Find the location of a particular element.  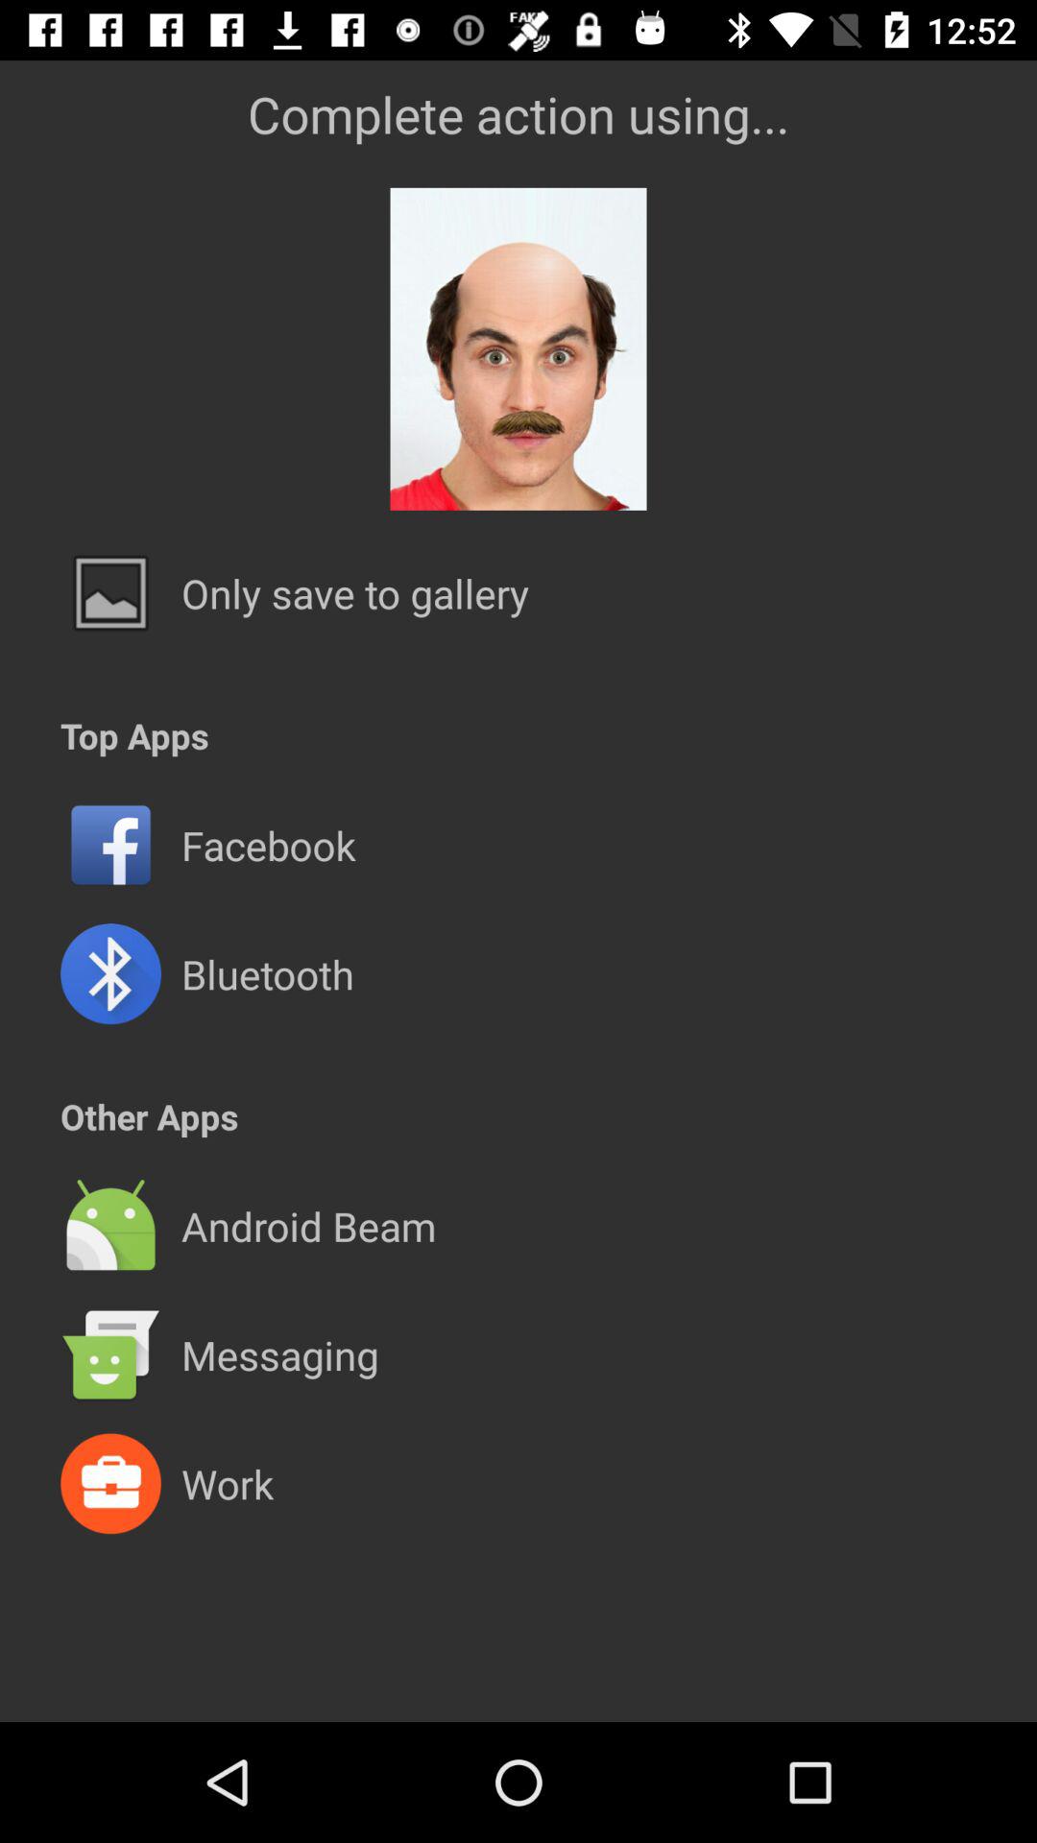

turn off work is located at coordinates (227, 1484).